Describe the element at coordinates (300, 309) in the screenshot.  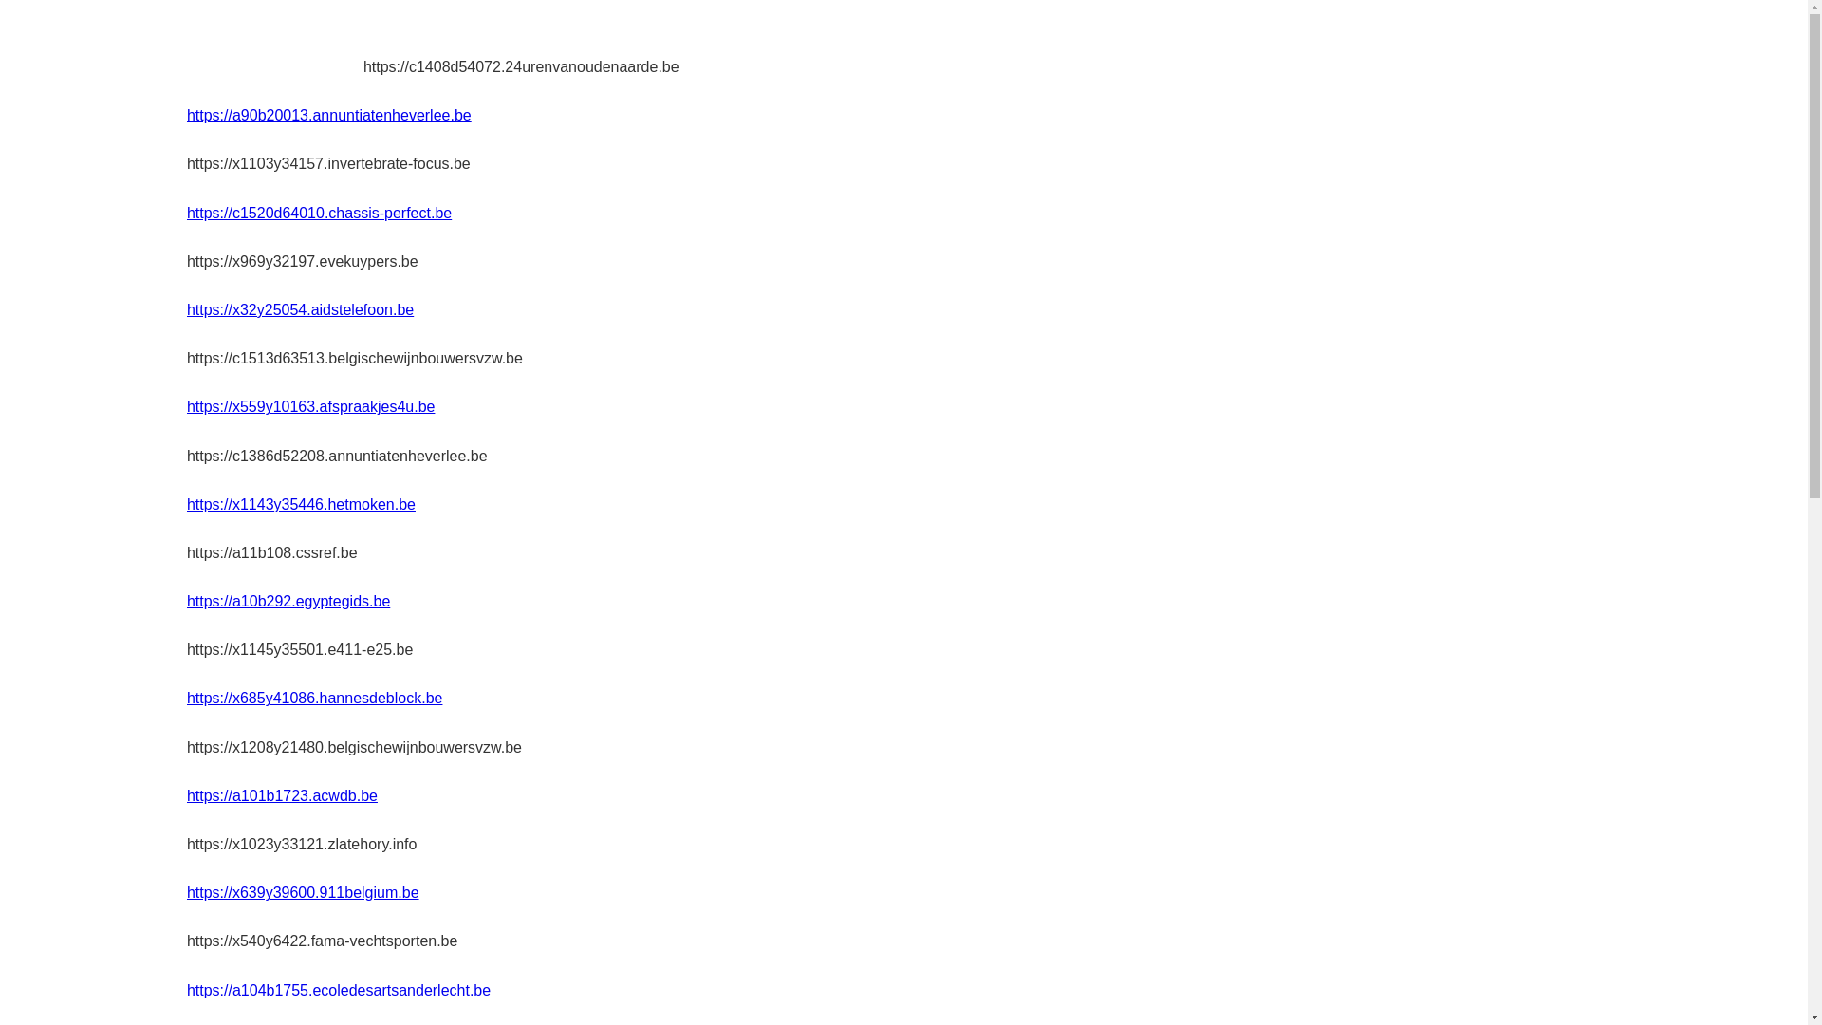
I see `https://x32y25054.aidstelefoon.be` at that location.